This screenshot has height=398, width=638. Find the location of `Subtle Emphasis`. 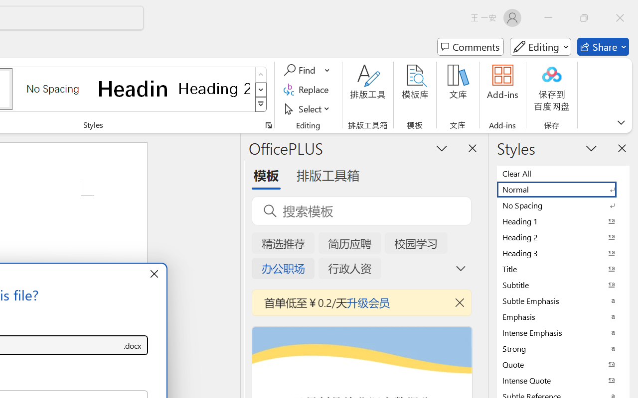

Subtle Emphasis is located at coordinates (563, 300).